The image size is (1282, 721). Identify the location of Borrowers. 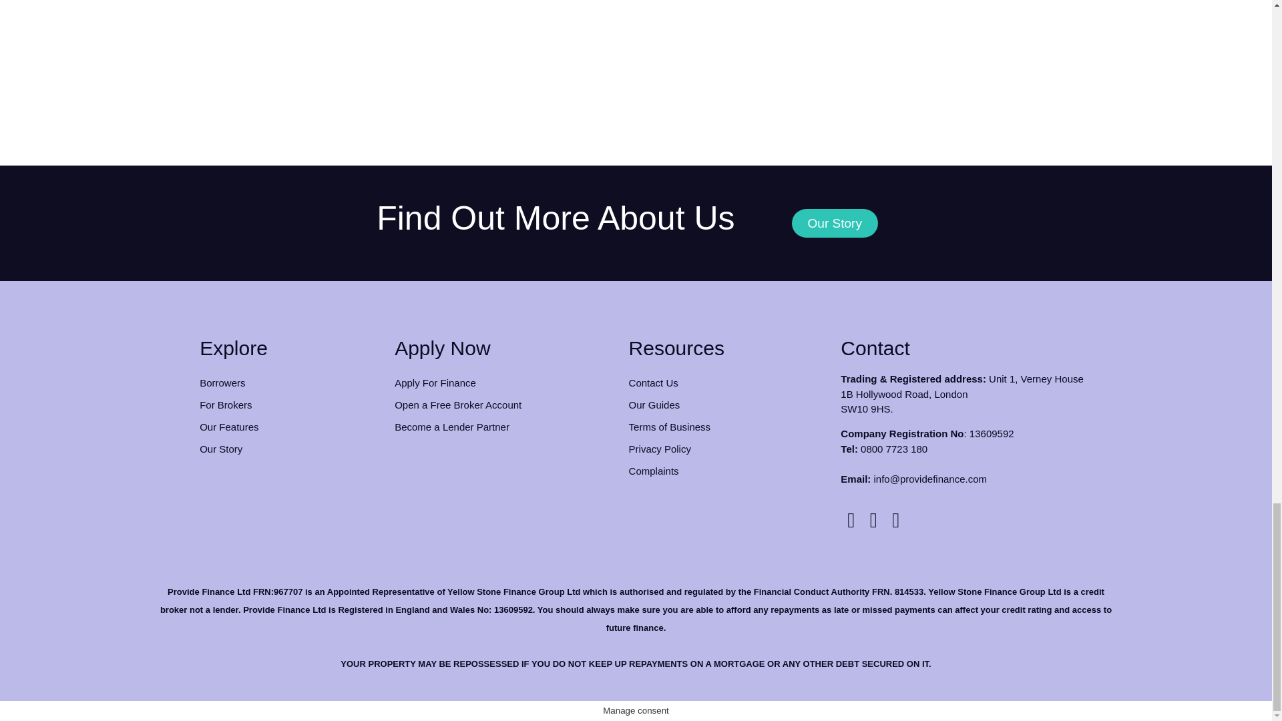
(290, 383).